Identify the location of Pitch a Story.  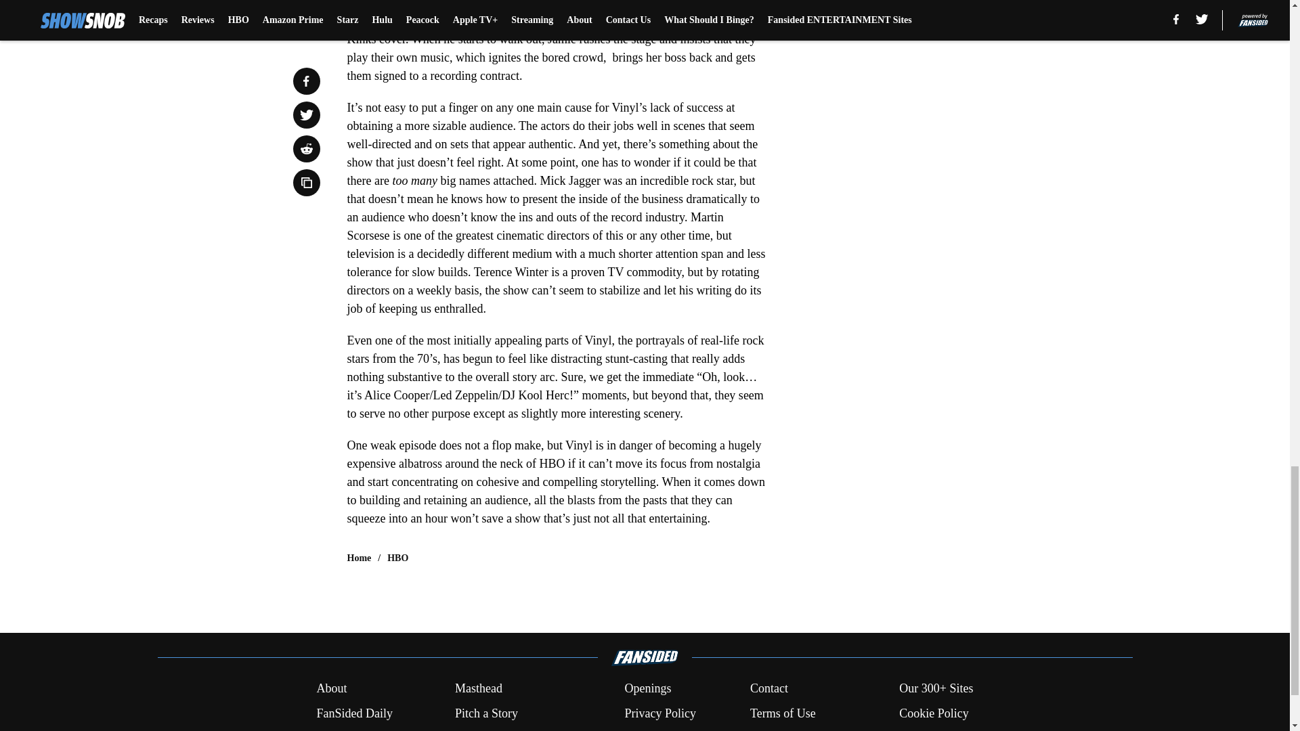
(486, 713).